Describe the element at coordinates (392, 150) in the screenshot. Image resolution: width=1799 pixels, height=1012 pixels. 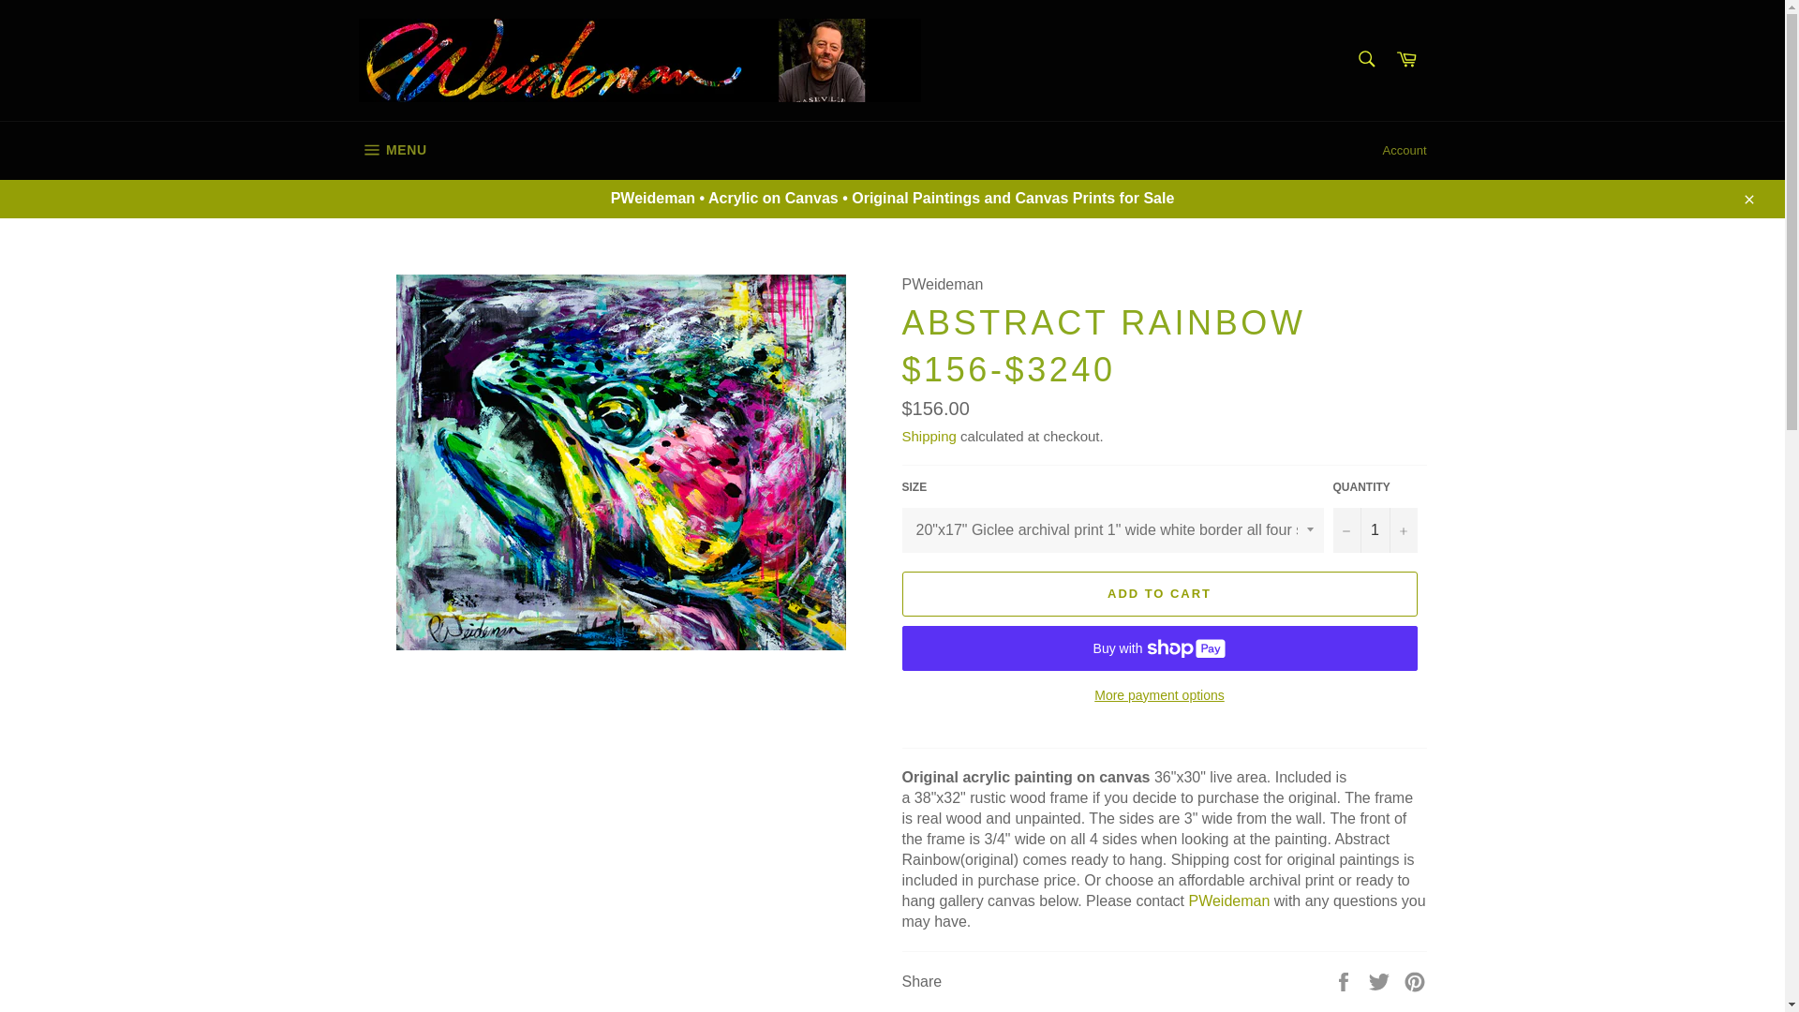
I see `Close` at that location.